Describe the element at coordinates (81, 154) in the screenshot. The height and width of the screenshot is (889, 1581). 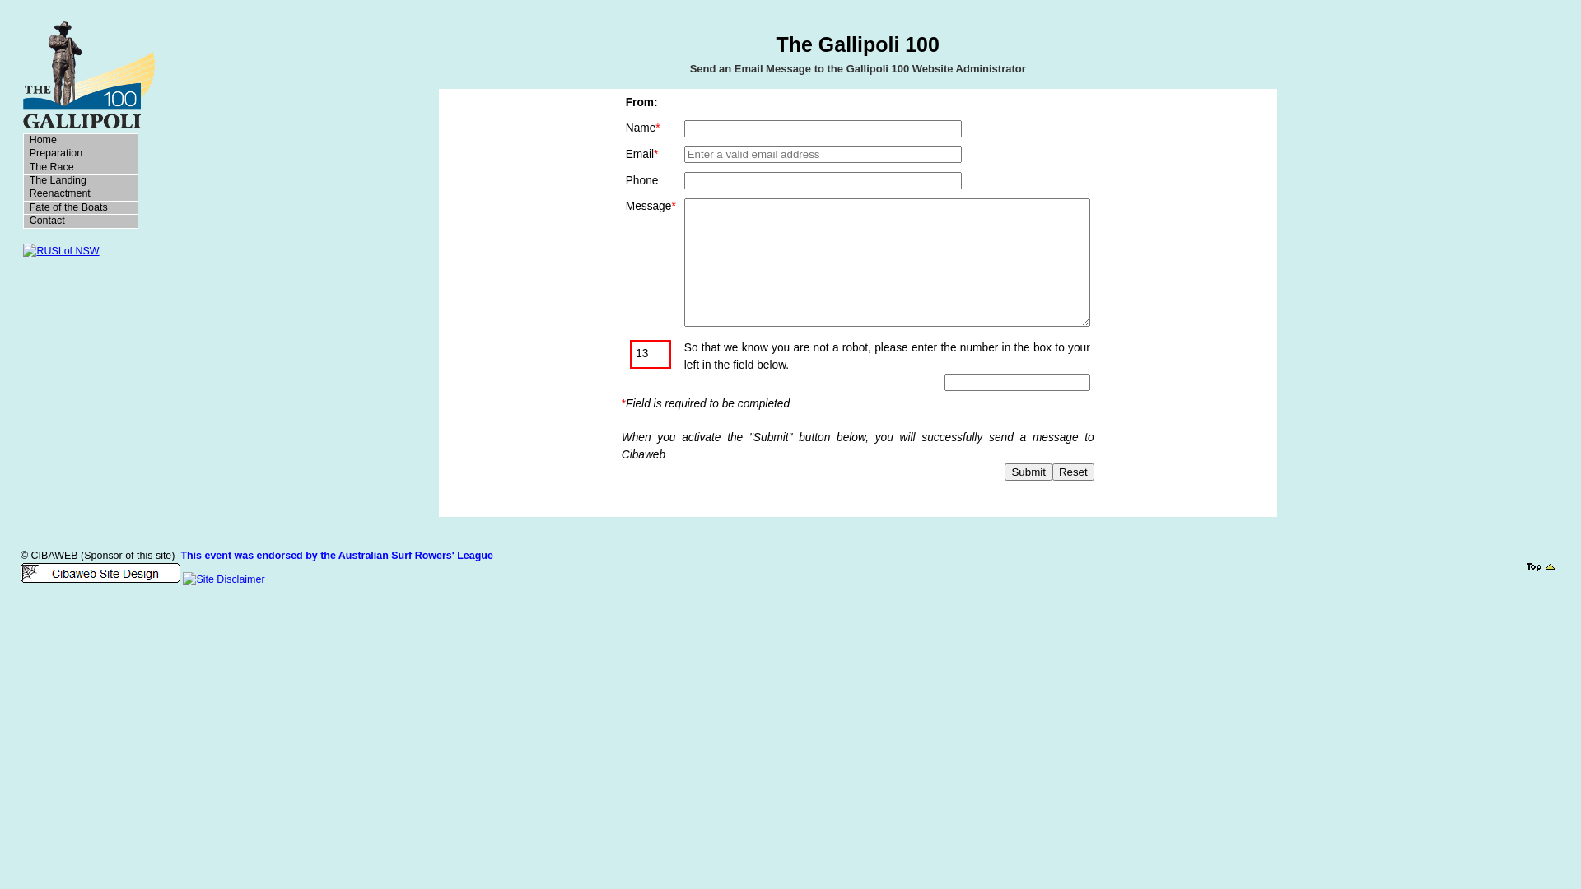
I see `Preparation` at that location.